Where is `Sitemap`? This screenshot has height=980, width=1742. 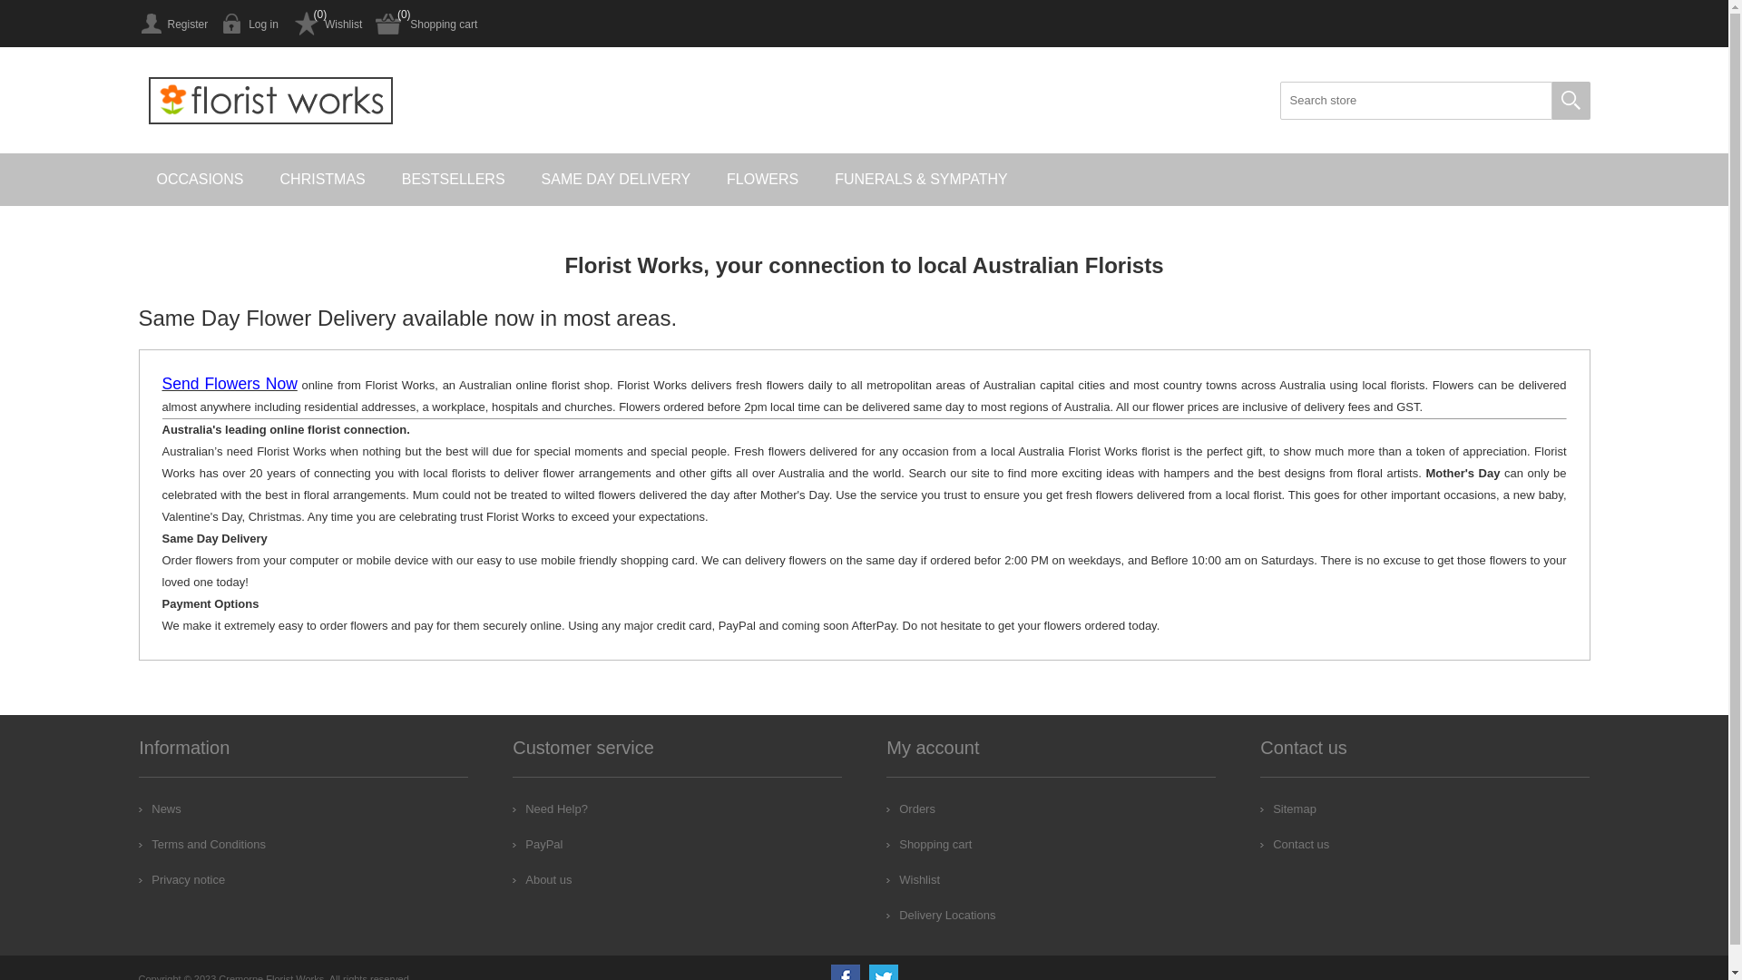
Sitemap is located at coordinates (1288, 808).